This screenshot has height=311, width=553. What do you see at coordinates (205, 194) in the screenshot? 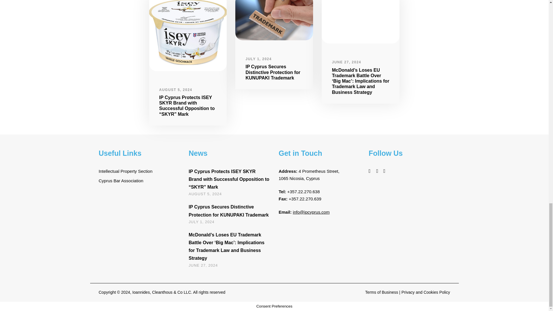
I see `AUGUST 5, 2024` at bounding box center [205, 194].